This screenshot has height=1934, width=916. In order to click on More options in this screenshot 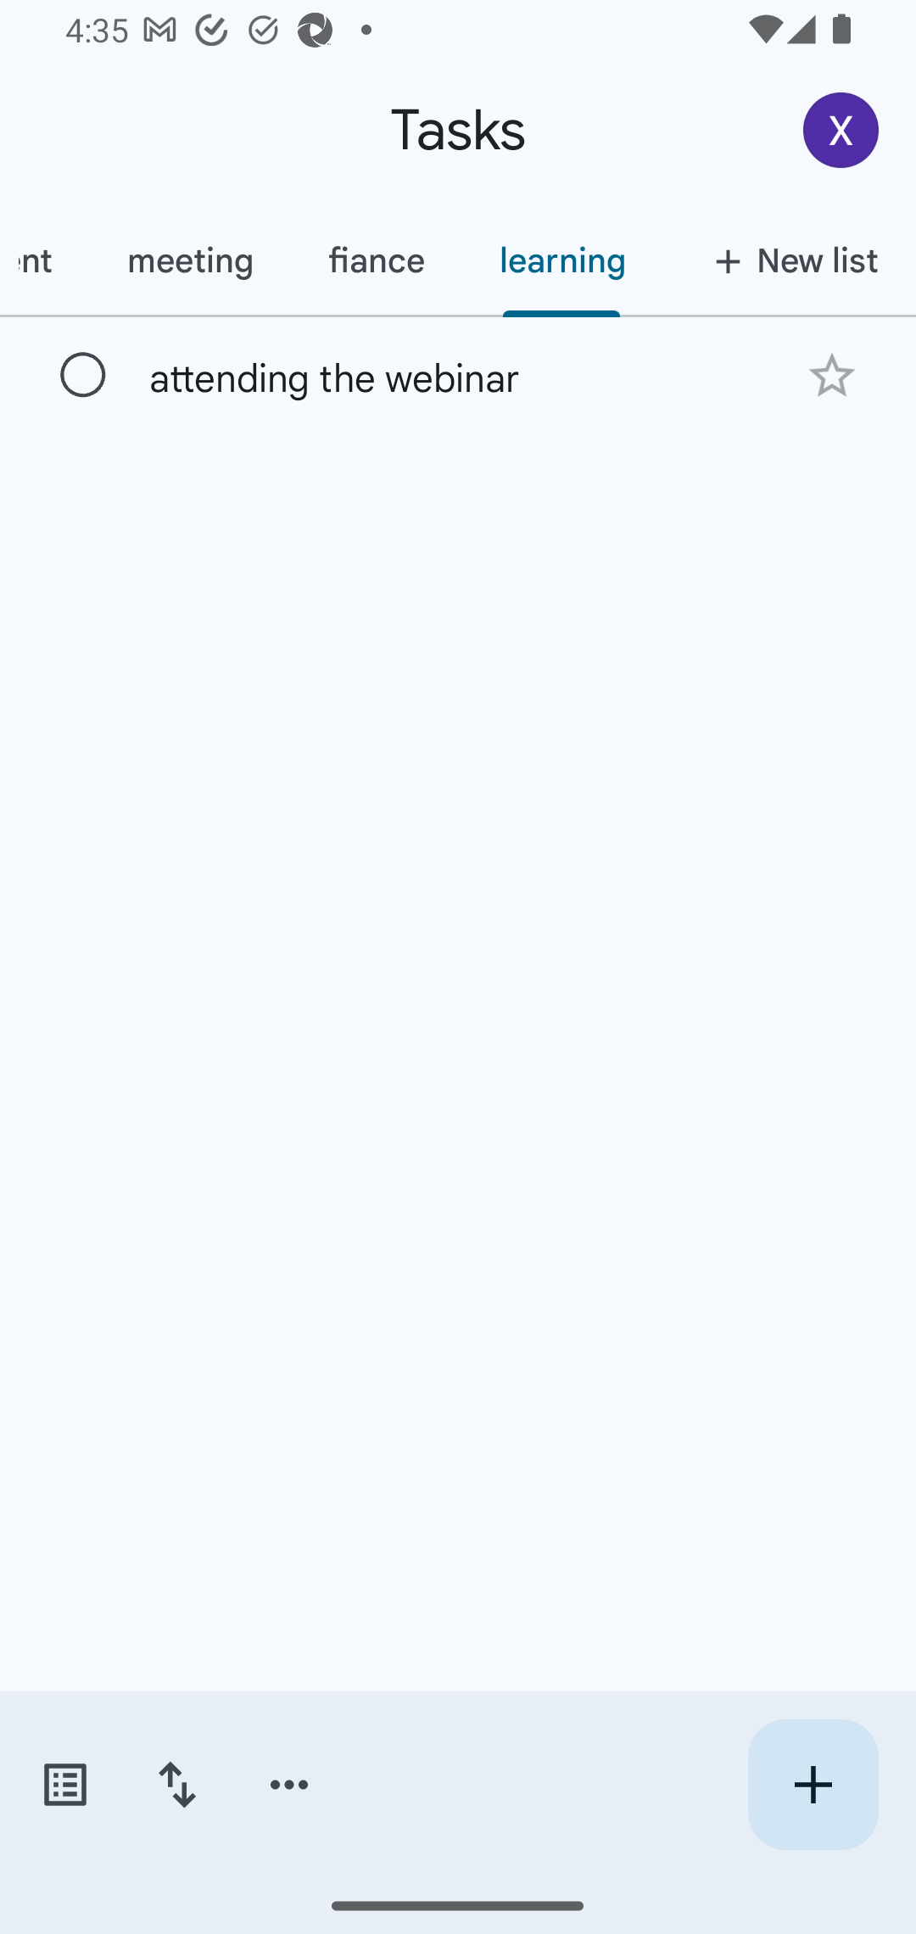, I will do `click(289, 1785)`.